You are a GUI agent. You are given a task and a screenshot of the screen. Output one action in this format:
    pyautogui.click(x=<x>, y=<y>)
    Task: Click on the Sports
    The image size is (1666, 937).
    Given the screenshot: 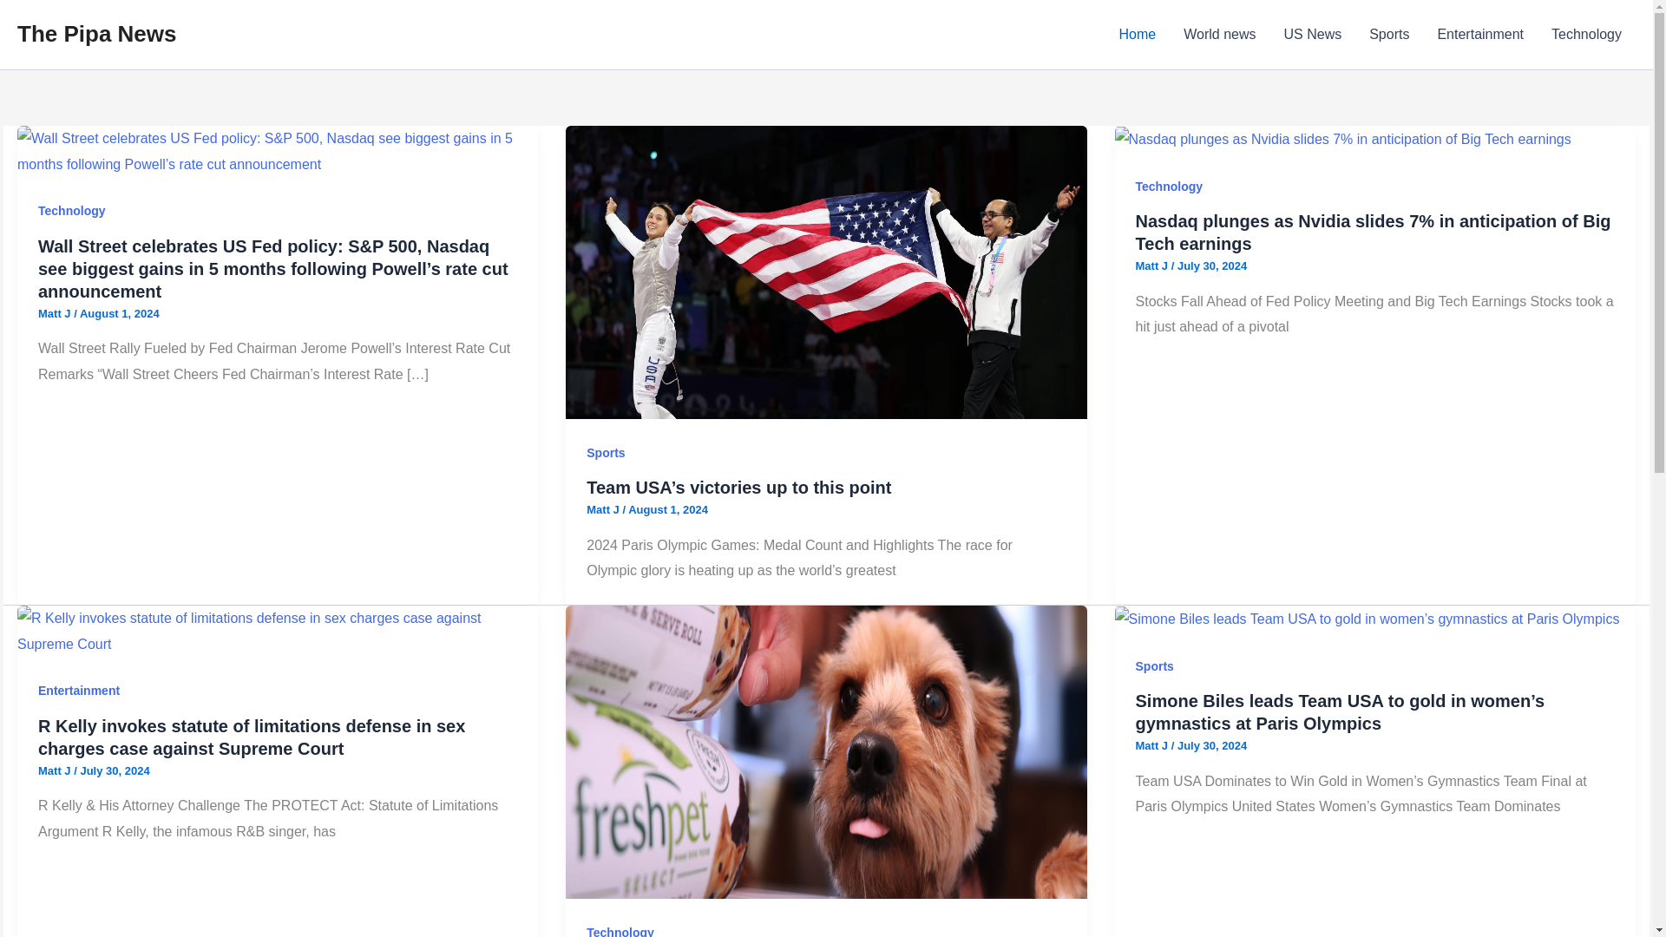 What is the action you would take?
    pyautogui.click(x=606, y=453)
    